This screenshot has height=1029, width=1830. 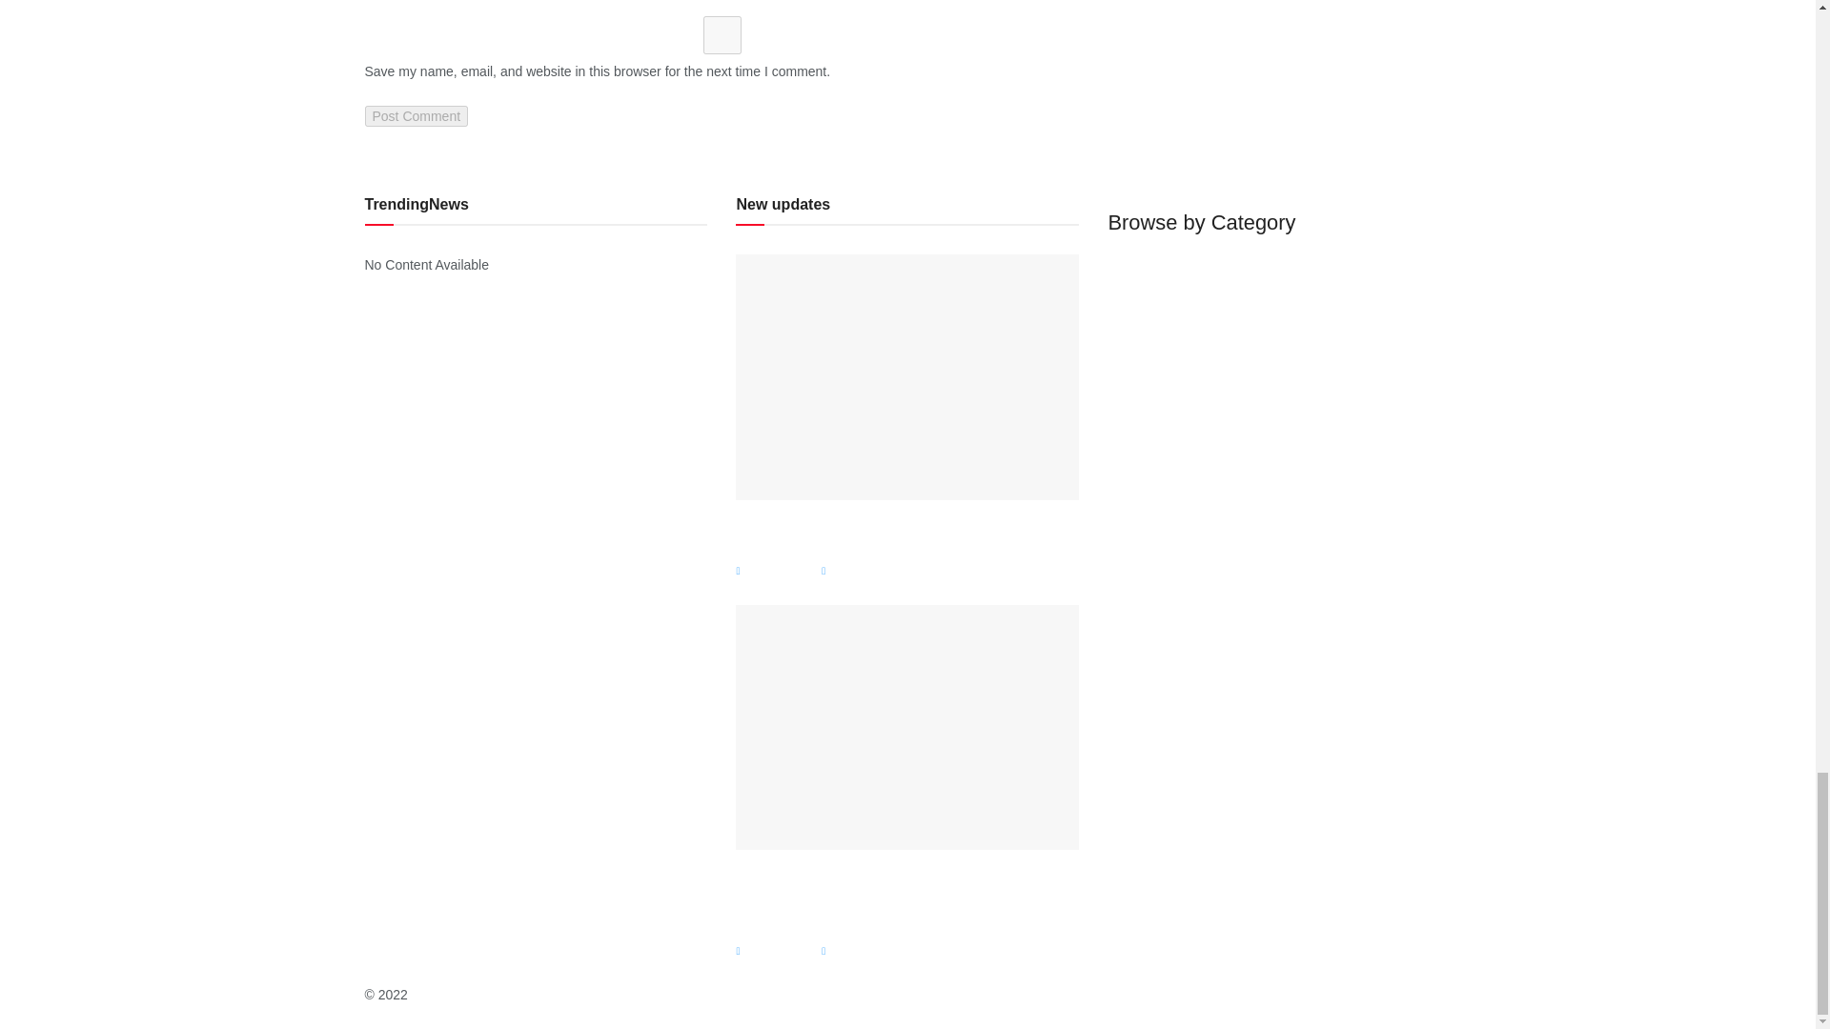 I want to click on yes, so click(x=722, y=35).